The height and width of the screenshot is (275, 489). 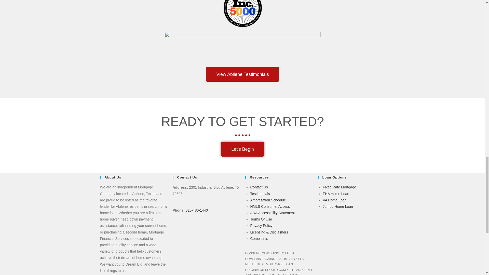 I want to click on Mortgage Calculator, so click(x=268, y=200).